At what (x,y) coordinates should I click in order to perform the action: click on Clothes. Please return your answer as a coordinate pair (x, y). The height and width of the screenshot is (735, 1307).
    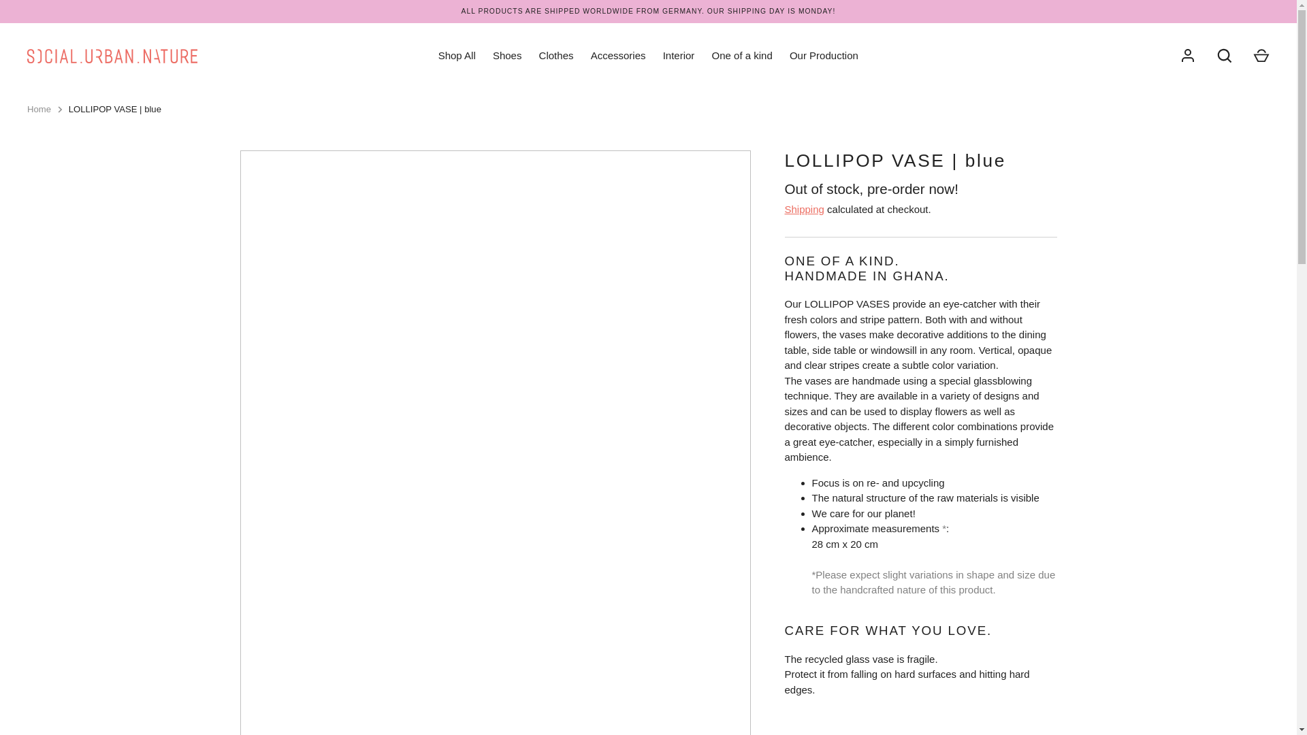
    Looking at the image, I should click on (555, 56).